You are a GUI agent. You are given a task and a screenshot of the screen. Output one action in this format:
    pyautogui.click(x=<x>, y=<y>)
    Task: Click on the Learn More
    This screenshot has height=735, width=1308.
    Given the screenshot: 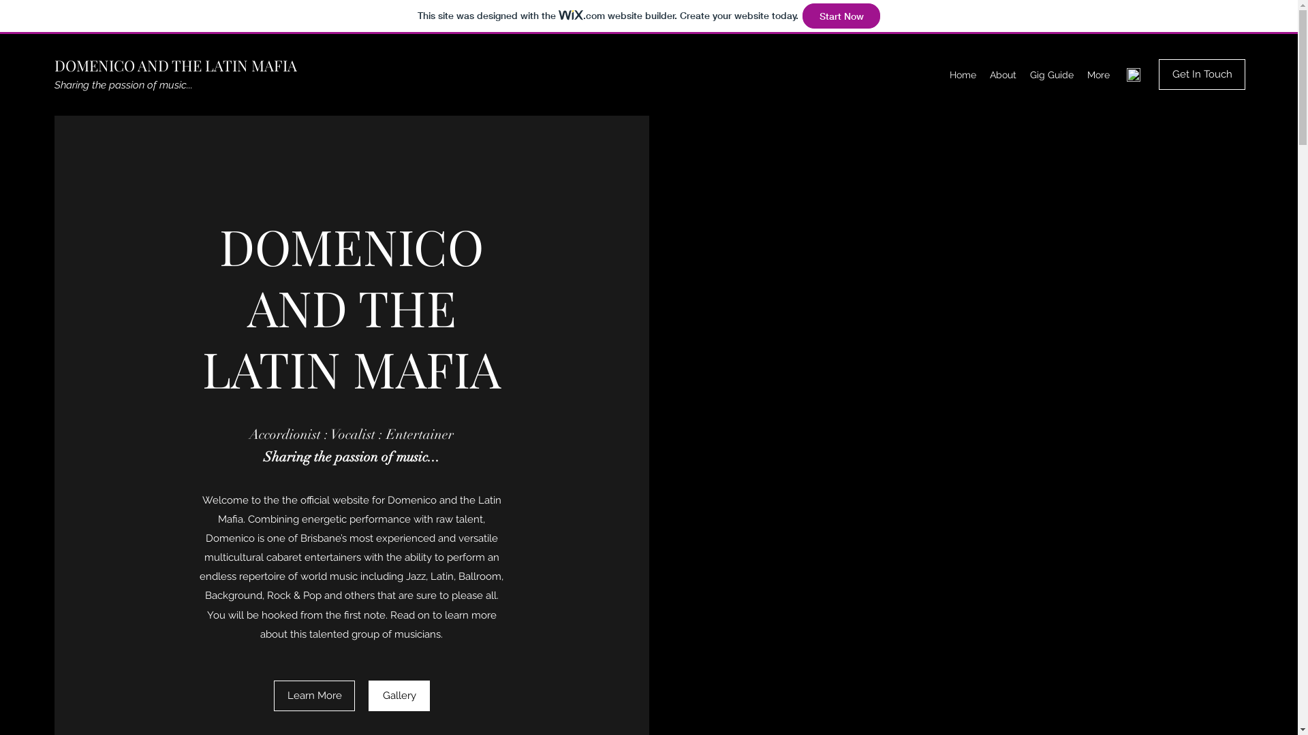 What is the action you would take?
    pyautogui.click(x=315, y=696)
    